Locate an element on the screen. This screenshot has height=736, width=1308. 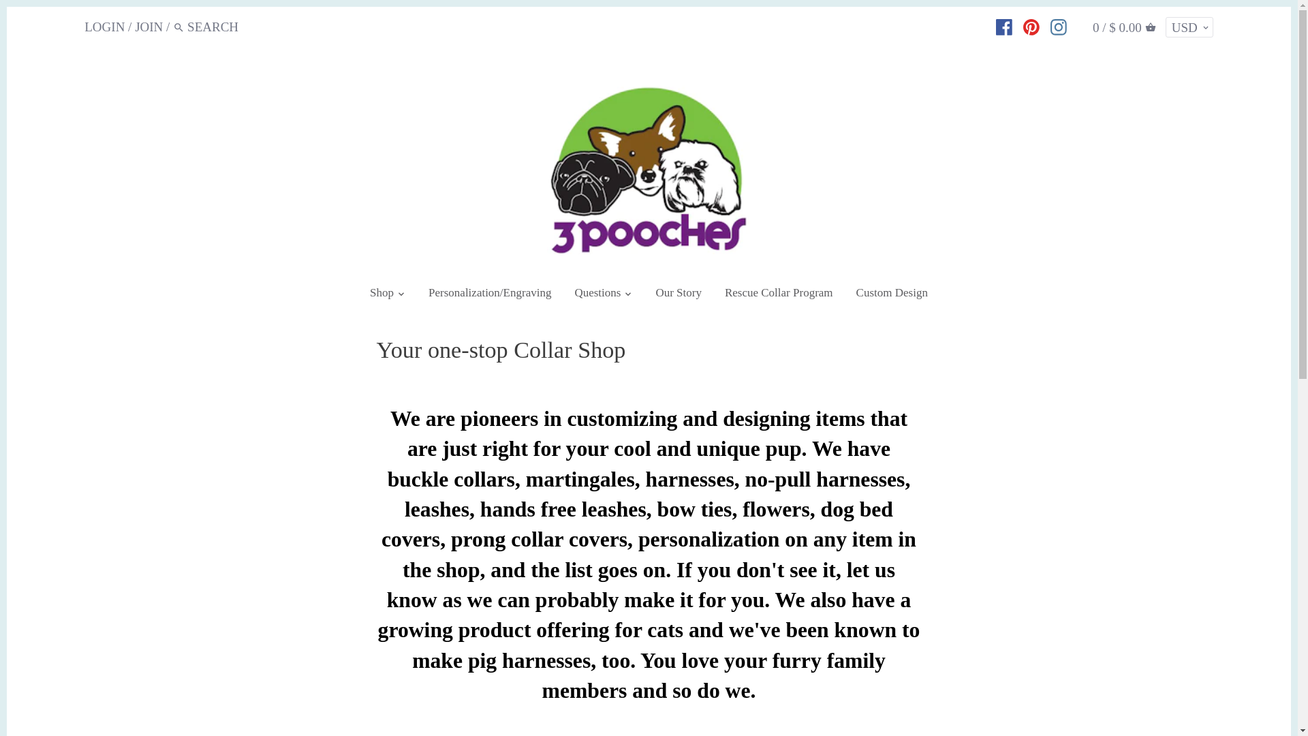
Search is located at coordinates (178, 29).